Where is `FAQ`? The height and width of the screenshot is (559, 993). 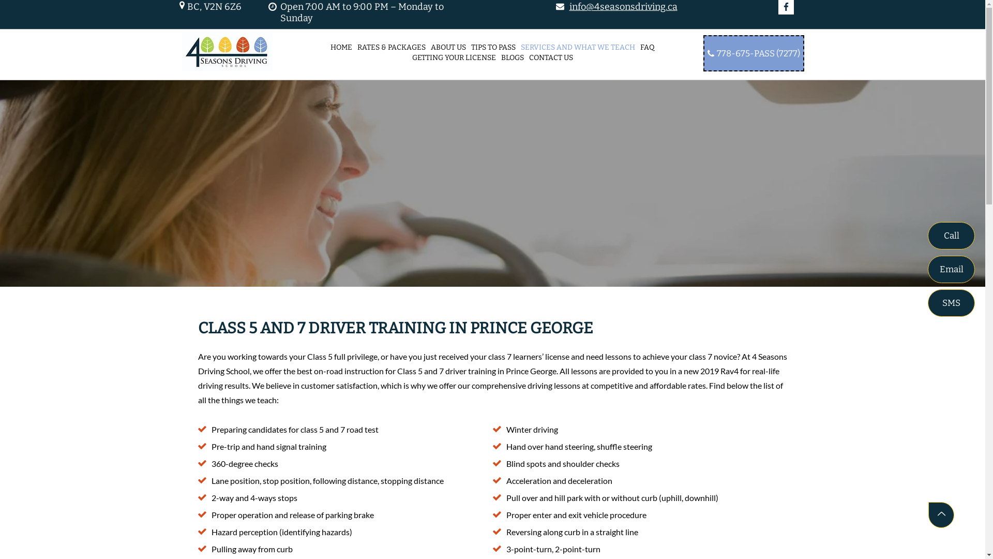 FAQ is located at coordinates (649, 48).